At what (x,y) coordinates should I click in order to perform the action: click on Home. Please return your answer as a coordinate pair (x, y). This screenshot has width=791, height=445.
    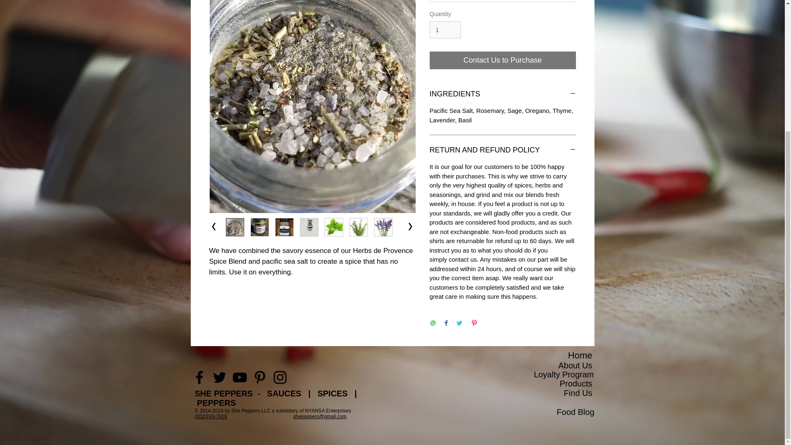
    Looking at the image, I should click on (580, 355).